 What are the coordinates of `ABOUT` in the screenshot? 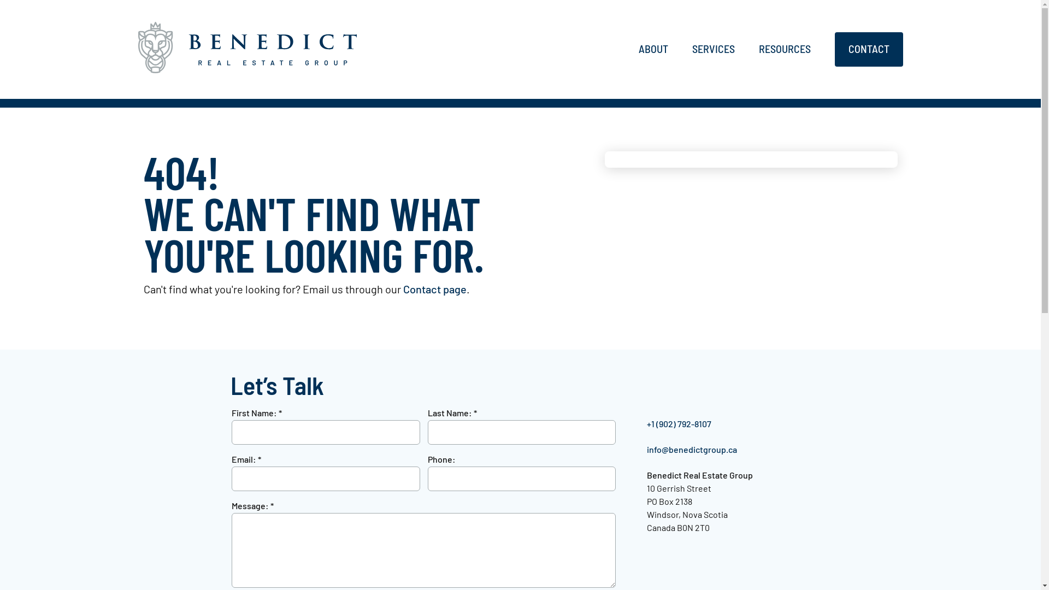 It's located at (653, 51).